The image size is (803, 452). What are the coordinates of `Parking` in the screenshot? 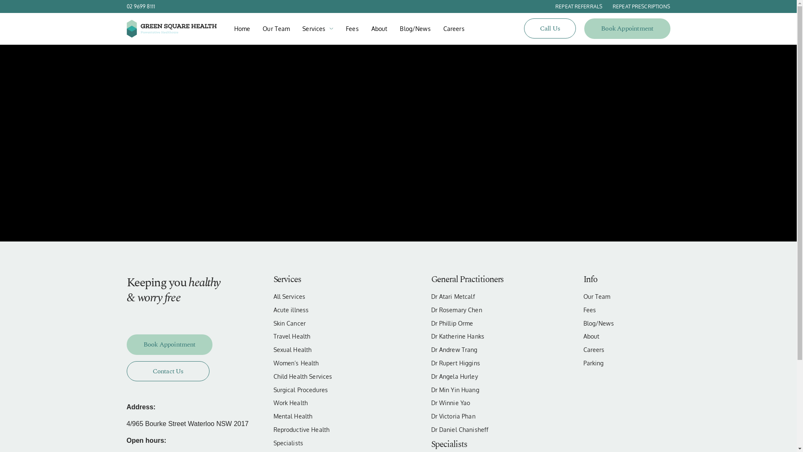 It's located at (624, 363).